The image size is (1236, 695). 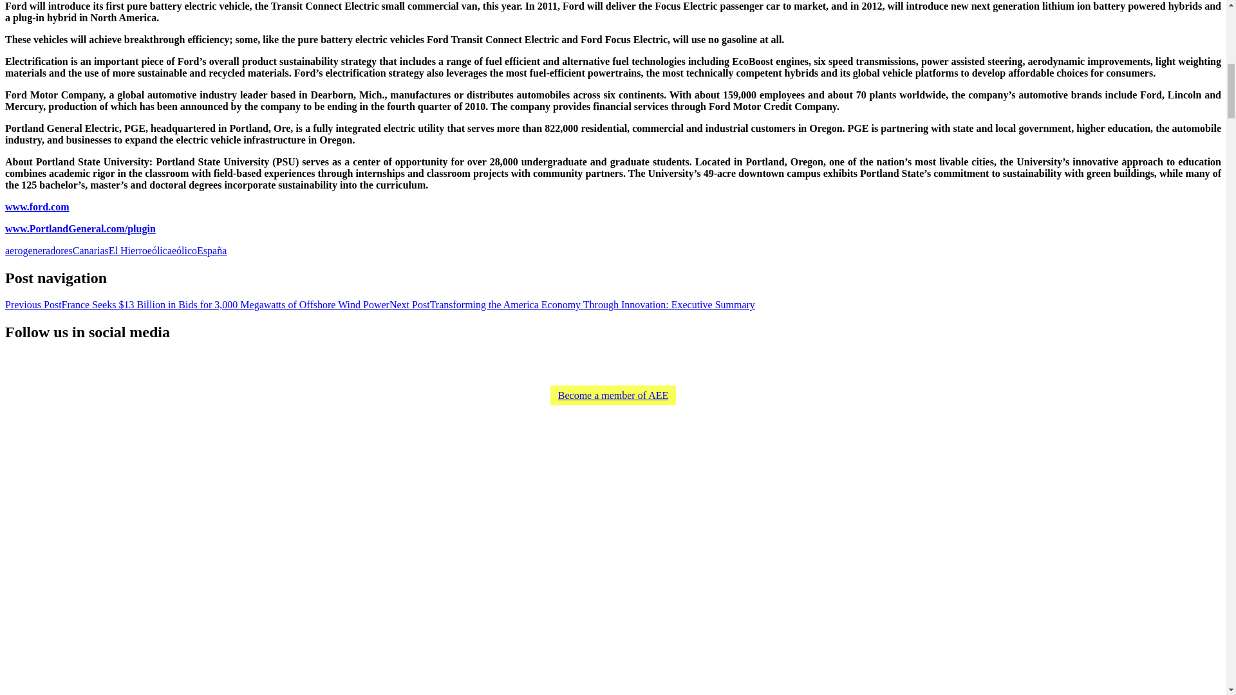 What do you see at coordinates (667, 364) in the screenshot?
I see `LinkedIn` at bounding box center [667, 364].